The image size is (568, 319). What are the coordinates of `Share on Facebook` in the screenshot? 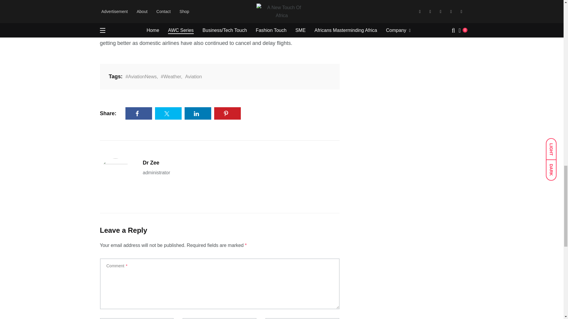 It's located at (139, 113).